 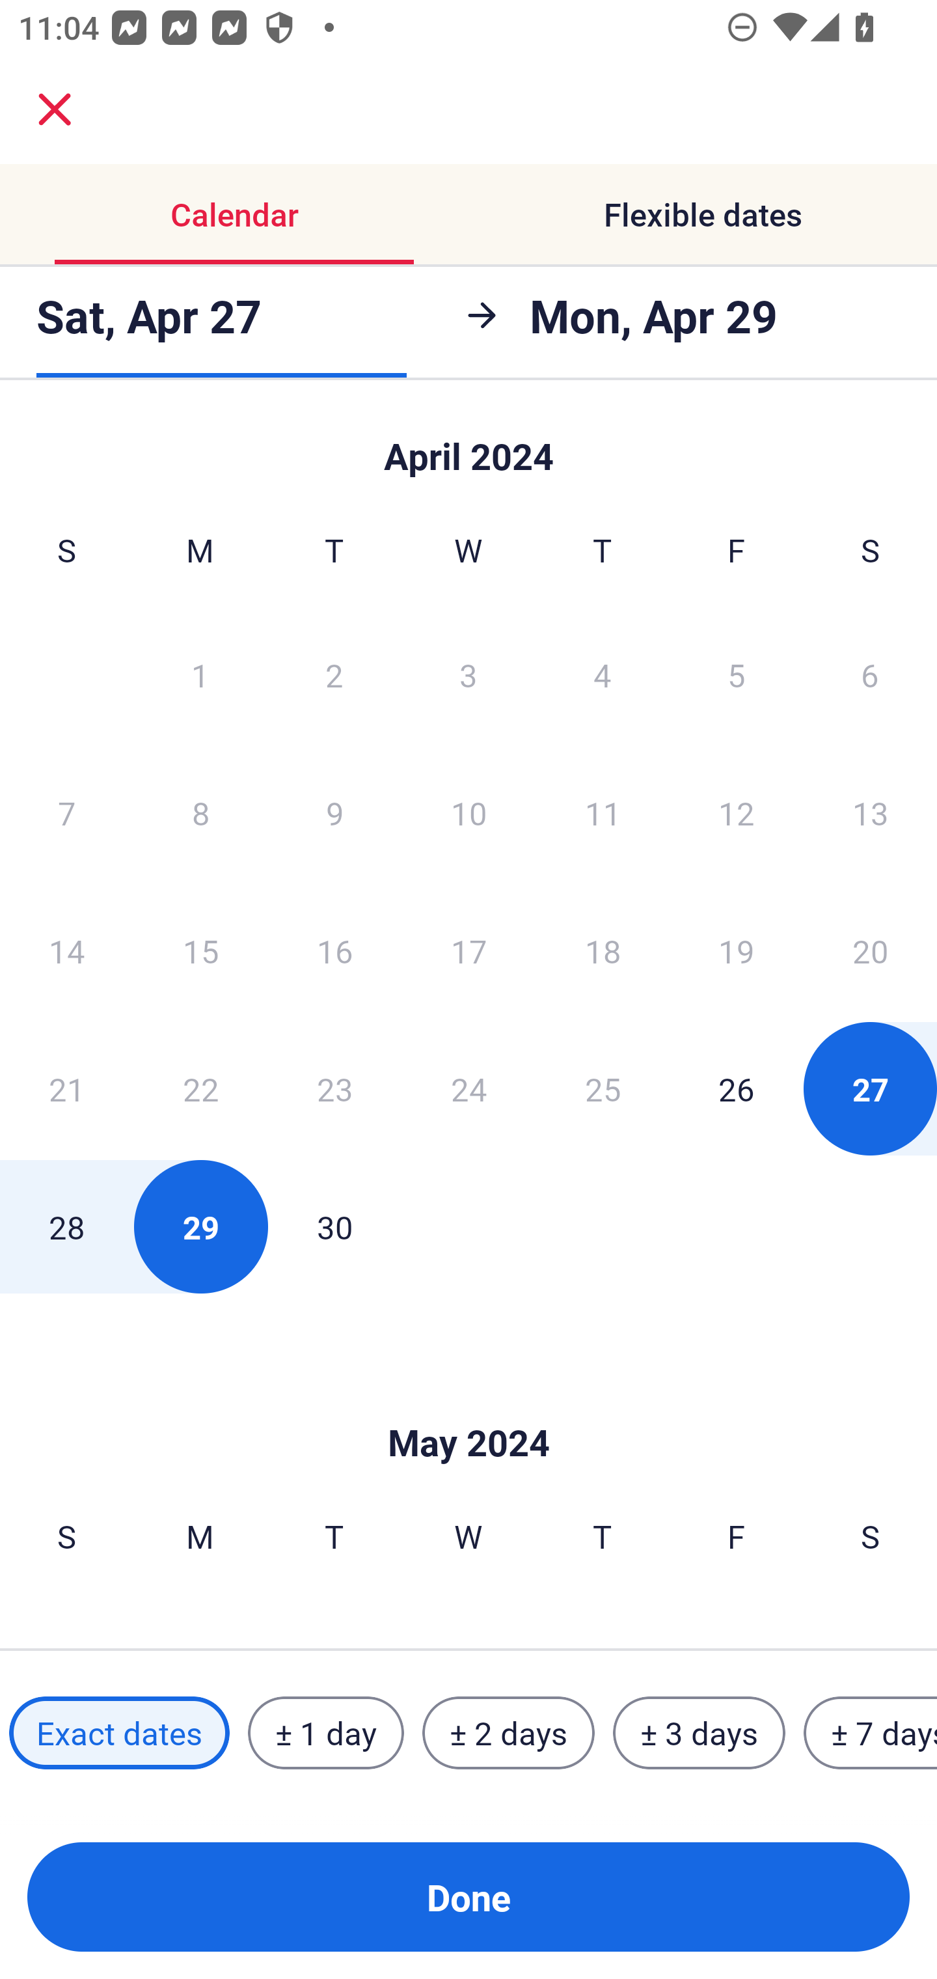 What do you see at coordinates (200, 812) in the screenshot?
I see `8 Monday, April 8, 2024` at bounding box center [200, 812].